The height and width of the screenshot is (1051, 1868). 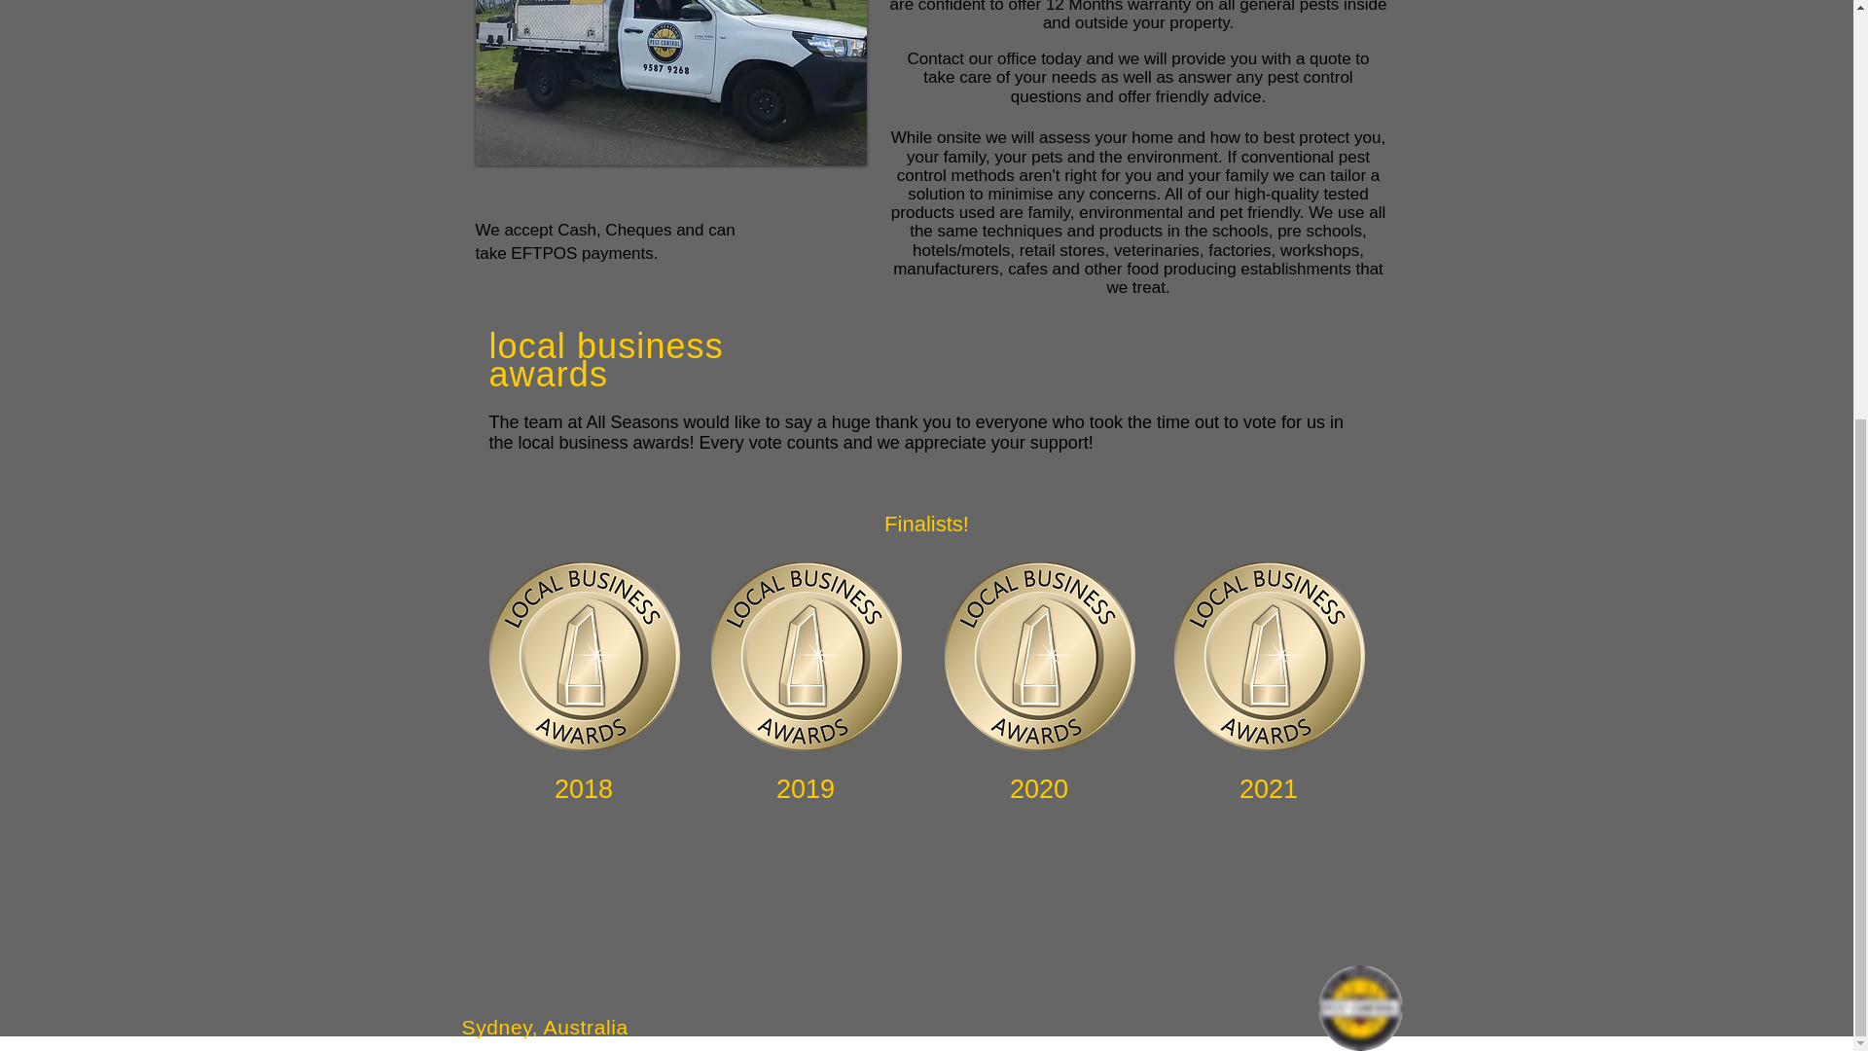 What do you see at coordinates (669, 82) in the screenshot?
I see `All Seasons Pest Control Ute ` at bounding box center [669, 82].